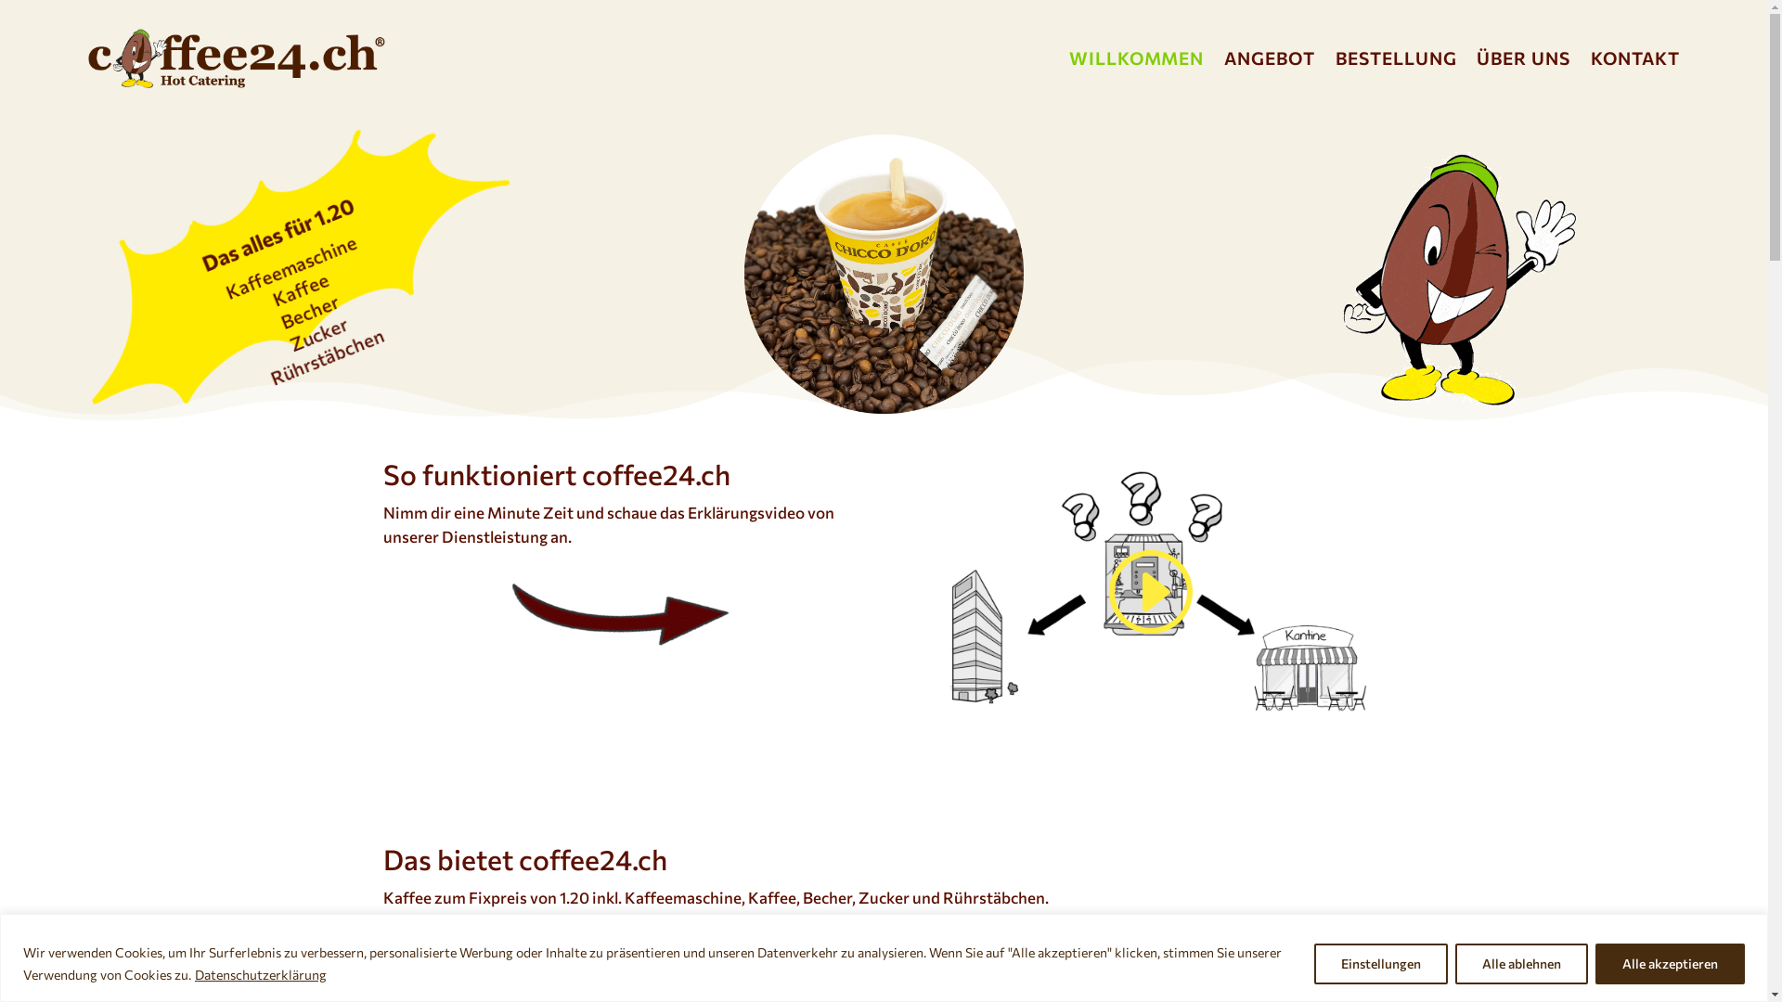 The width and height of the screenshot is (1782, 1002). Describe the element at coordinates (1474, 280) in the screenshot. I see `coffee24` at that location.